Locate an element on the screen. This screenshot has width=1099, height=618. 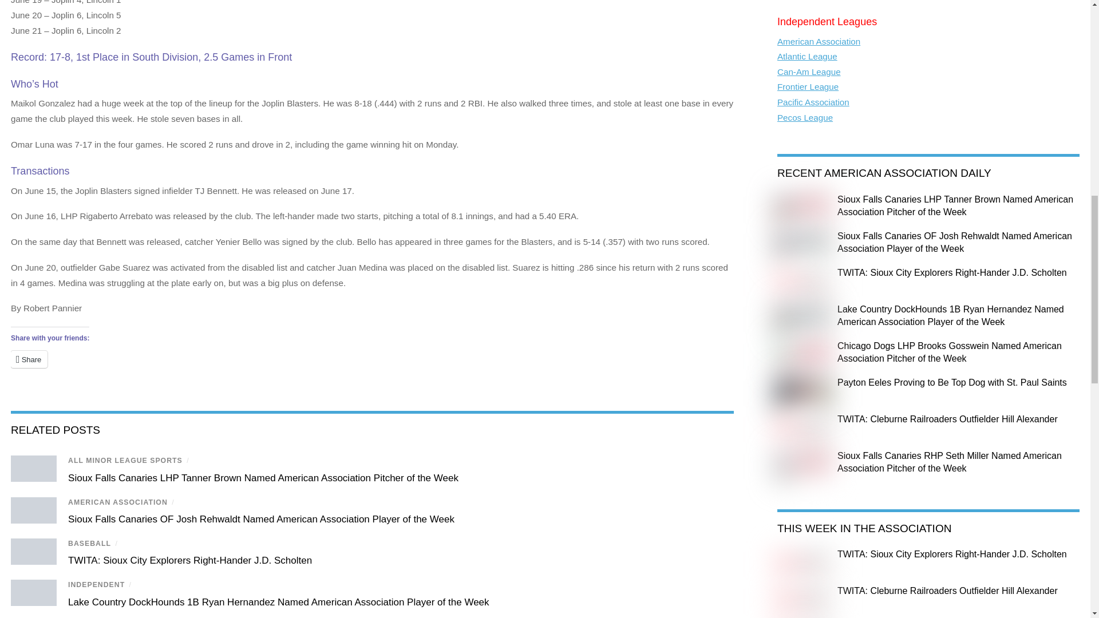
American Association is located at coordinates (819, 41).